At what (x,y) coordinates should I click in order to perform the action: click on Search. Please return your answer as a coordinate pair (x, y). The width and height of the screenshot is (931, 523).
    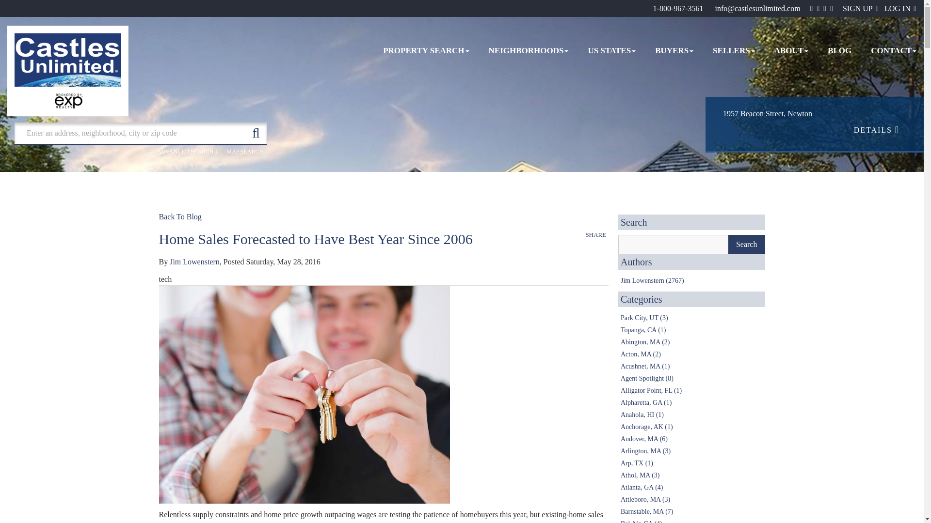
    Looking at the image, I should click on (747, 244).